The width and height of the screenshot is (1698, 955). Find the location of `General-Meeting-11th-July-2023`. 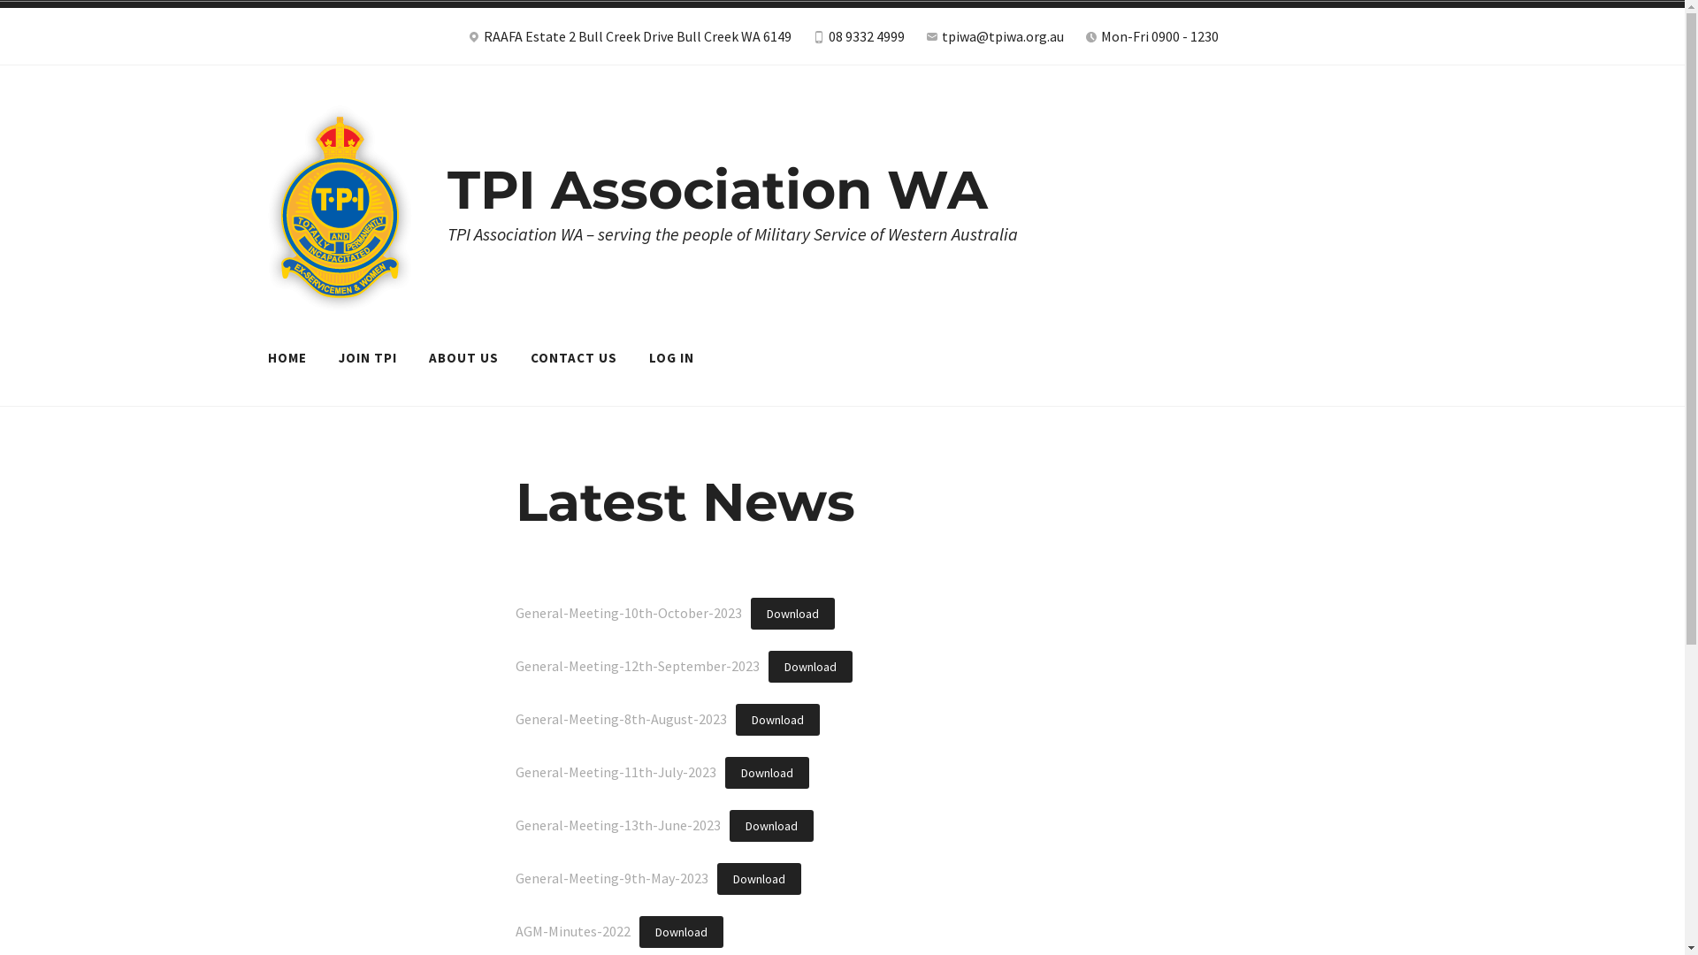

General-Meeting-11th-July-2023 is located at coordinates (616, 771).